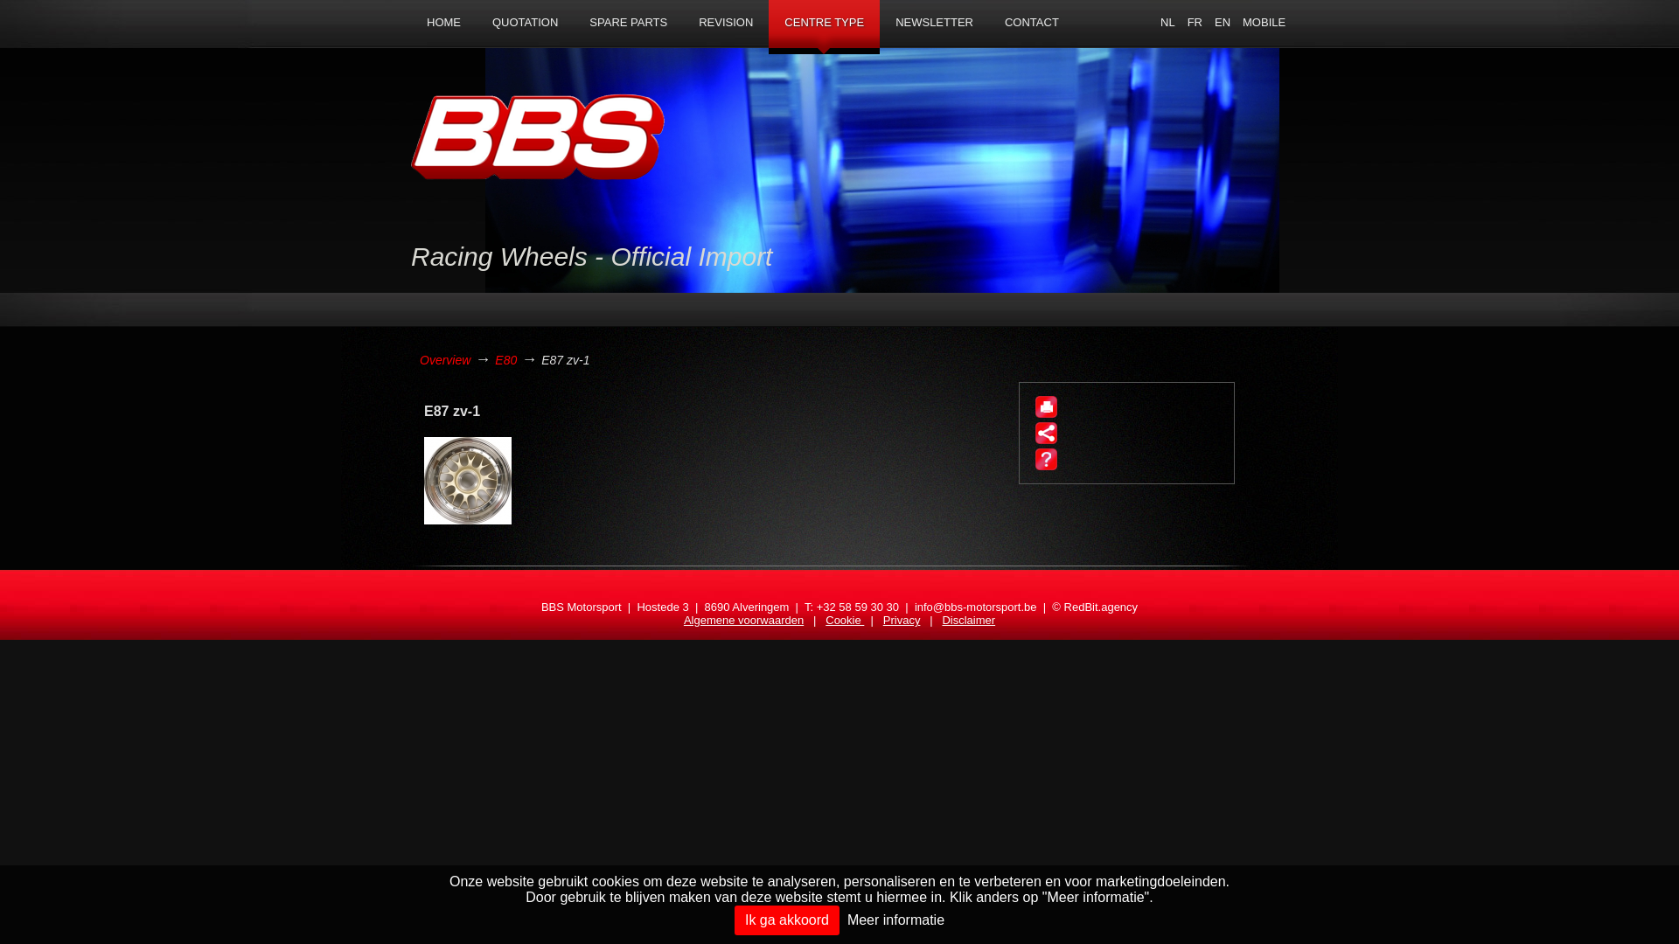  Describe the element at coordinates (1032, 23) in the screenshot. I see `CONTACT` at that location.